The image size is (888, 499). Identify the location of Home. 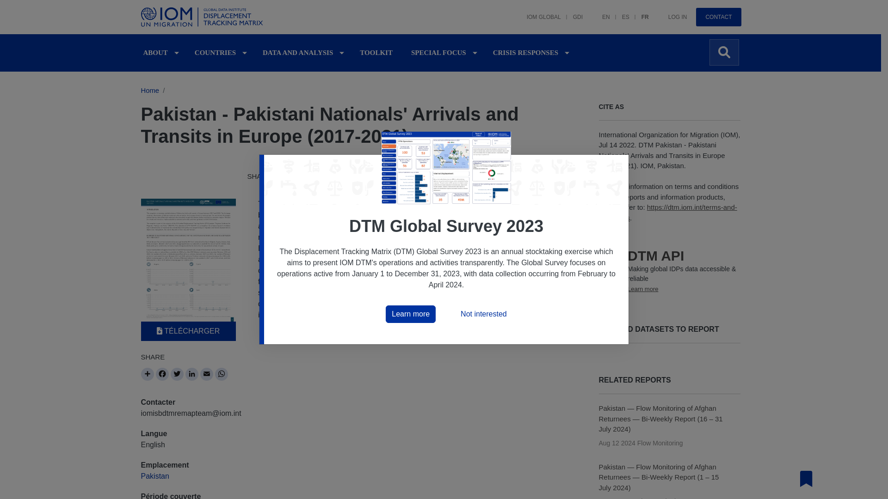
(203, 17).